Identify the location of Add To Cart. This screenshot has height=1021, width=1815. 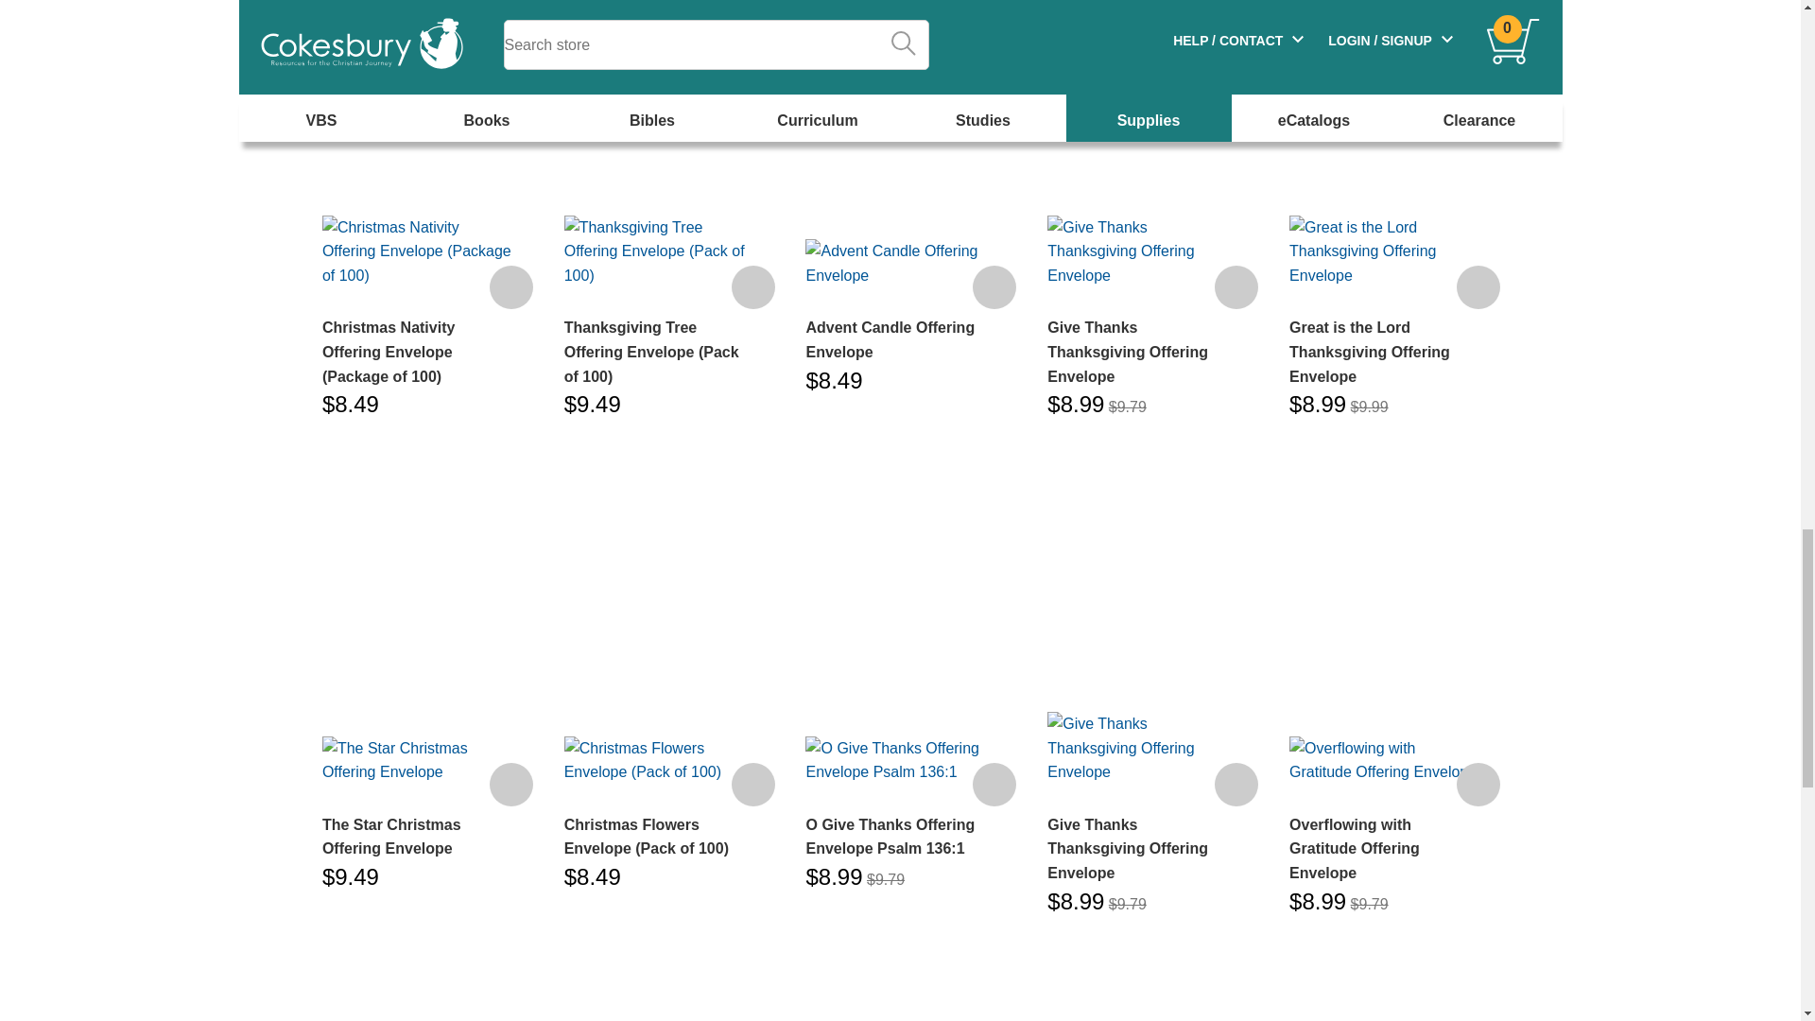
(752, 287).